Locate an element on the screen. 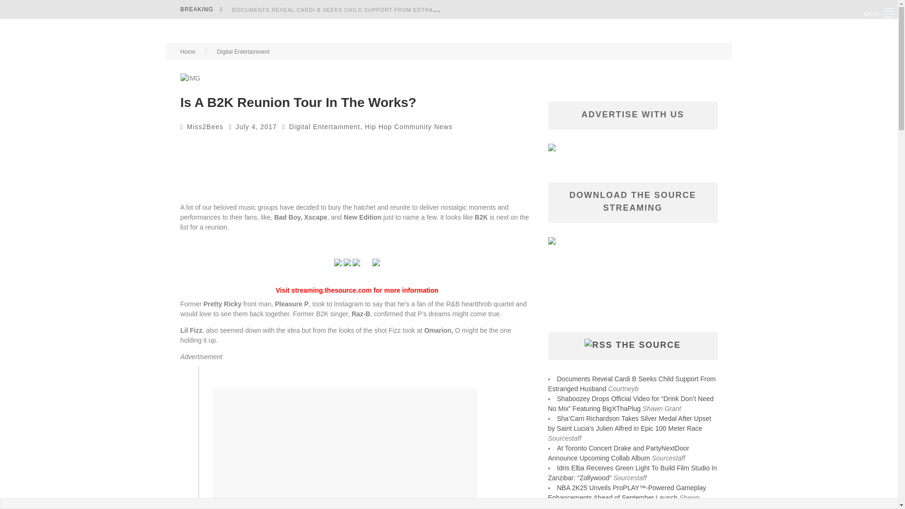  View all posts in Digital Entertainment is located at coordinates (243, 51).